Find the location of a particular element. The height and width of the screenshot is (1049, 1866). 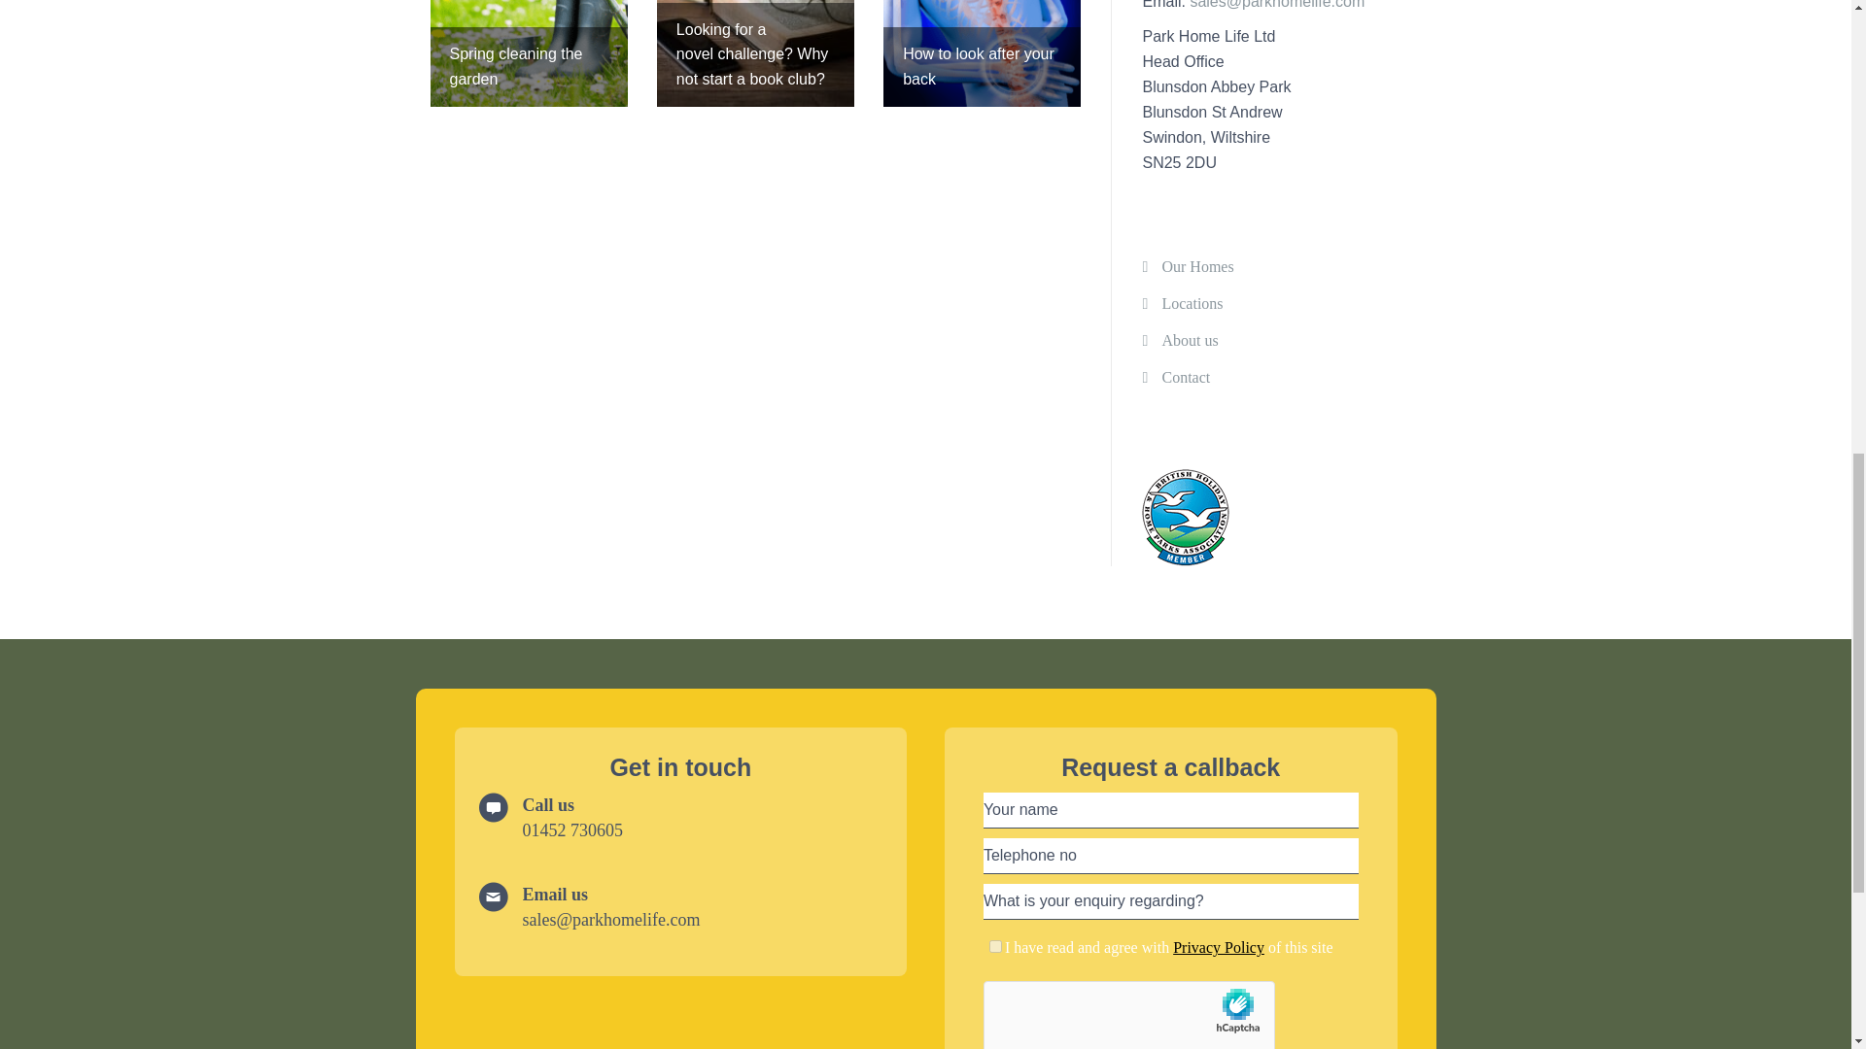

Looking for a novel challenge? Why not start a book club?  is located at coordinates (755, 53).